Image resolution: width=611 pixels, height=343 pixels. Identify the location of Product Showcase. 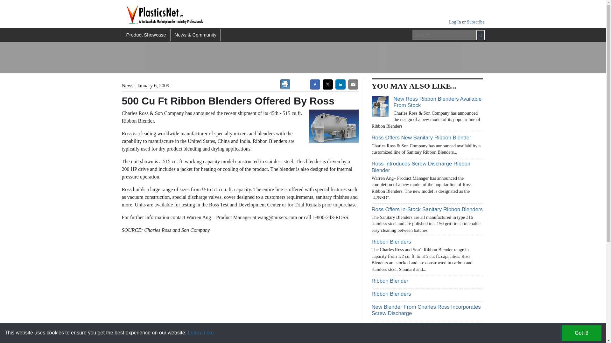
(146, 35).